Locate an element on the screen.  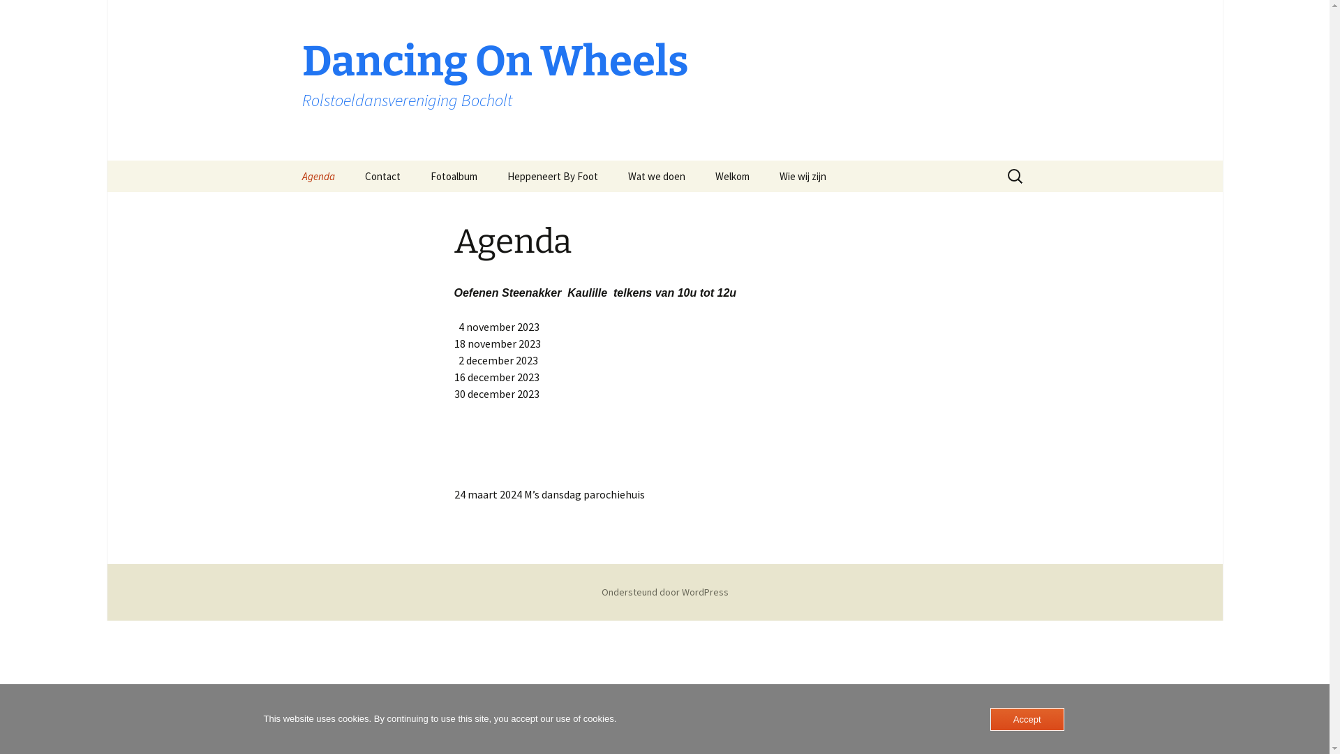
Wie wij zijn is located at coordinates (803, 176).